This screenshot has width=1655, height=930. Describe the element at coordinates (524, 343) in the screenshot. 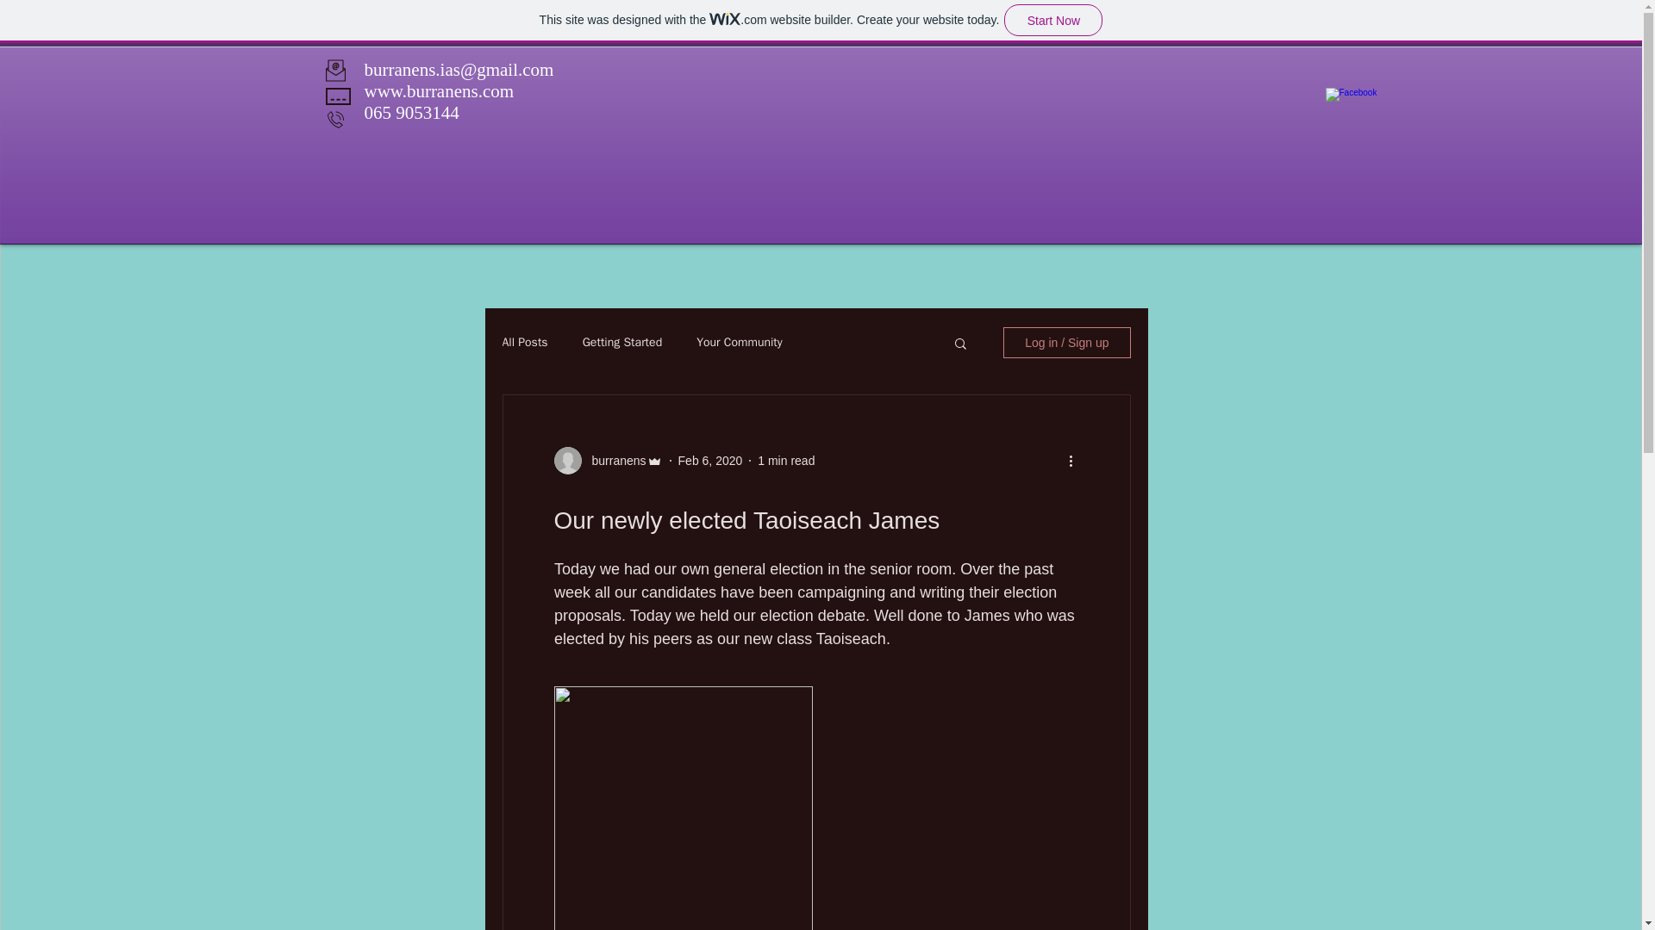

I see `All Posts` at that location.